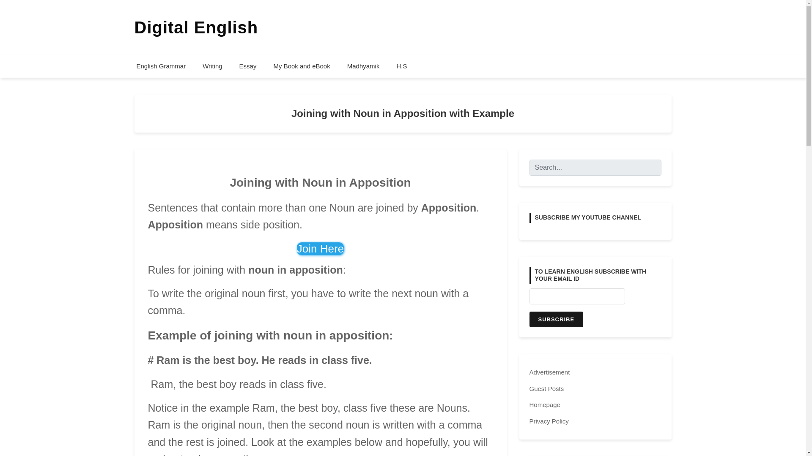 The image size is (812, 456). What do you see at coordinates (196, 27) in the screenshot?
I see `Digital English` at bounding box center [196, 27].